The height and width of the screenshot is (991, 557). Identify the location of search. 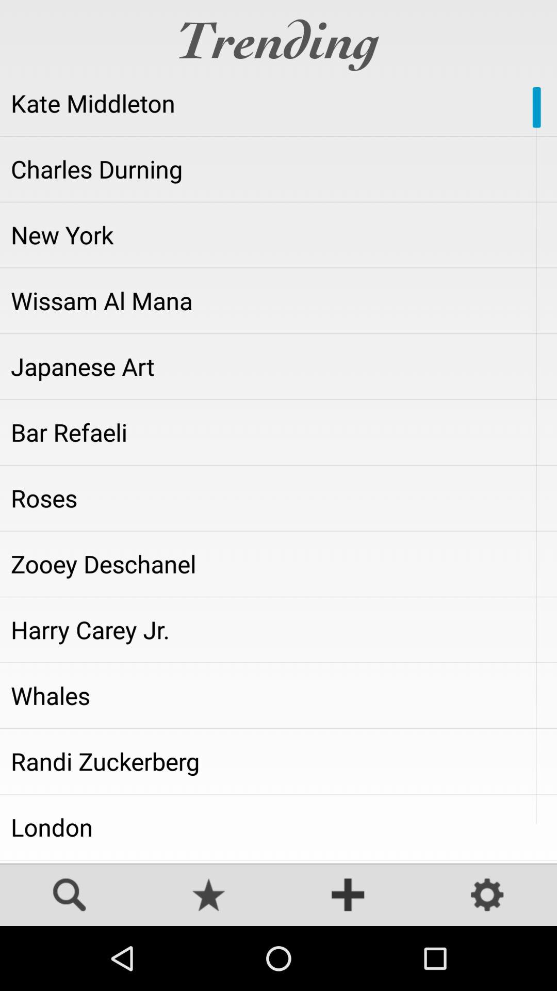
(70, 896).